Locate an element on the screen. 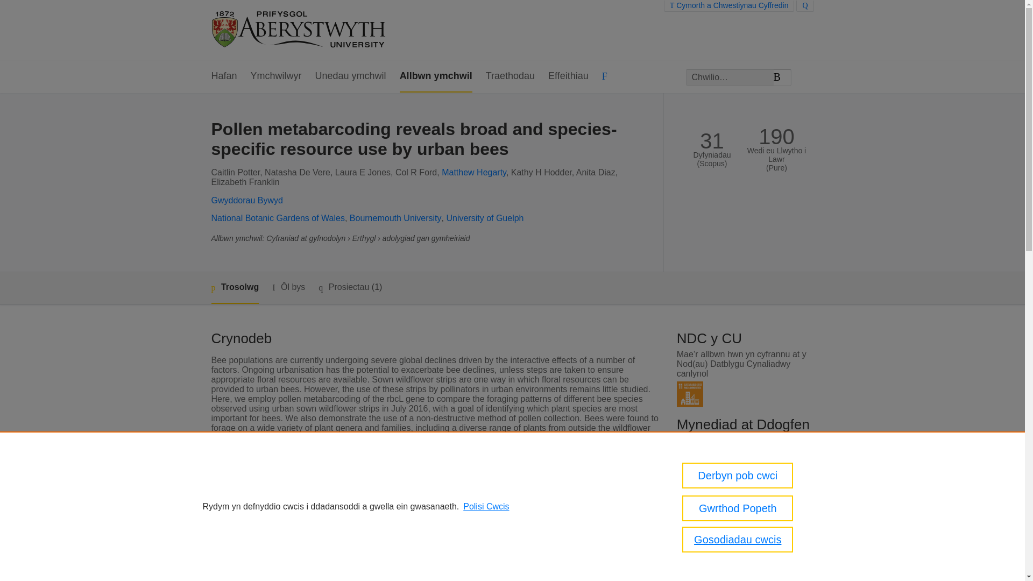 The width and height of the screenshot is (1033, 581). Porth Ymchwil Aberystwyth Hafan is located at coordinates (299, 30).